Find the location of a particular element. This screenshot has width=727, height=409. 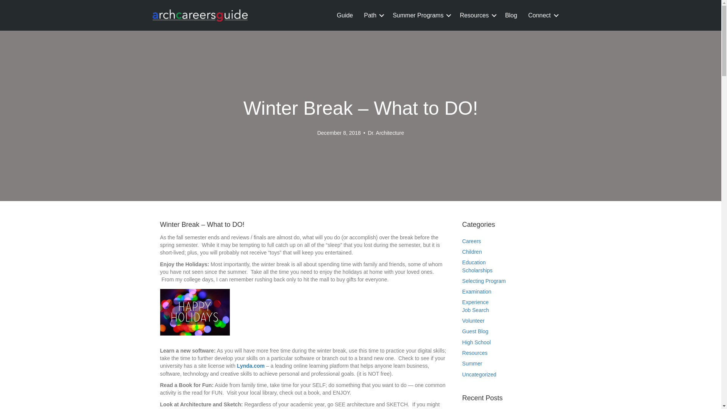

Lynda.com is located at coordinates (251, 366).